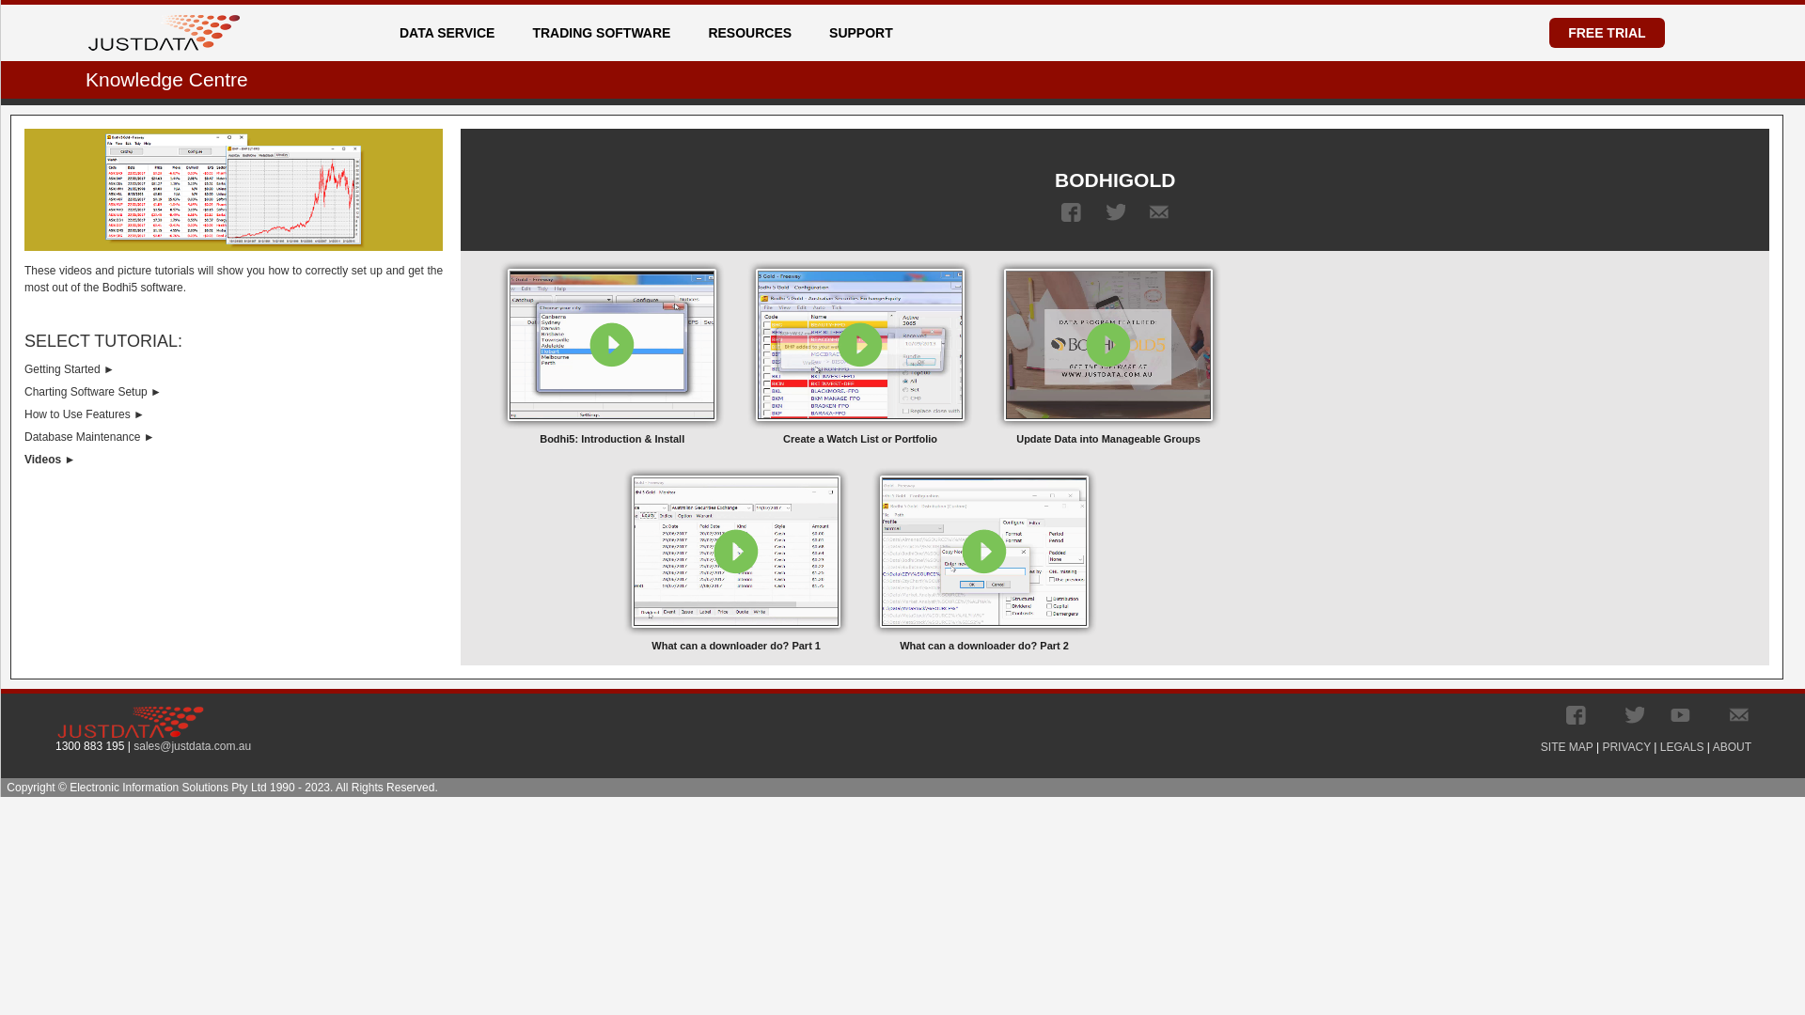 The width and height of the screenshot is (1805, 1015). Describe the element at coordinates (1115, 212) in the screenshot. I see ` ` at that location.